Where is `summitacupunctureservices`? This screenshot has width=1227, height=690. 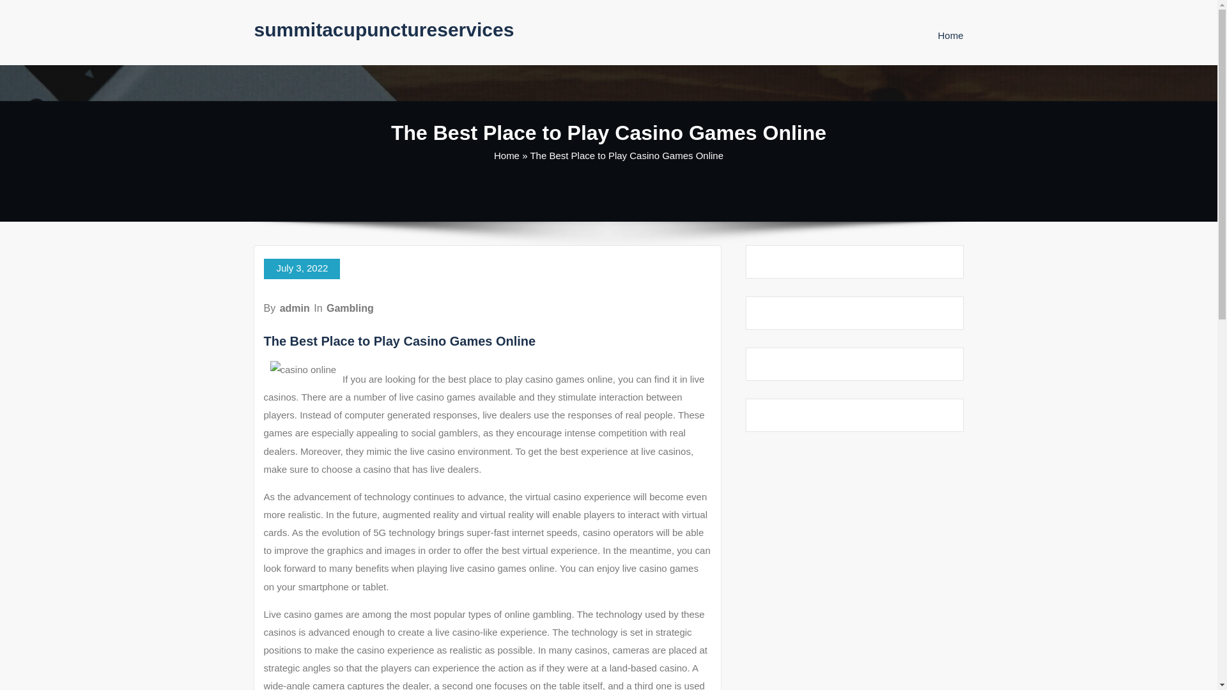
summitacupunctureservices is located at coordinates (383, 29).